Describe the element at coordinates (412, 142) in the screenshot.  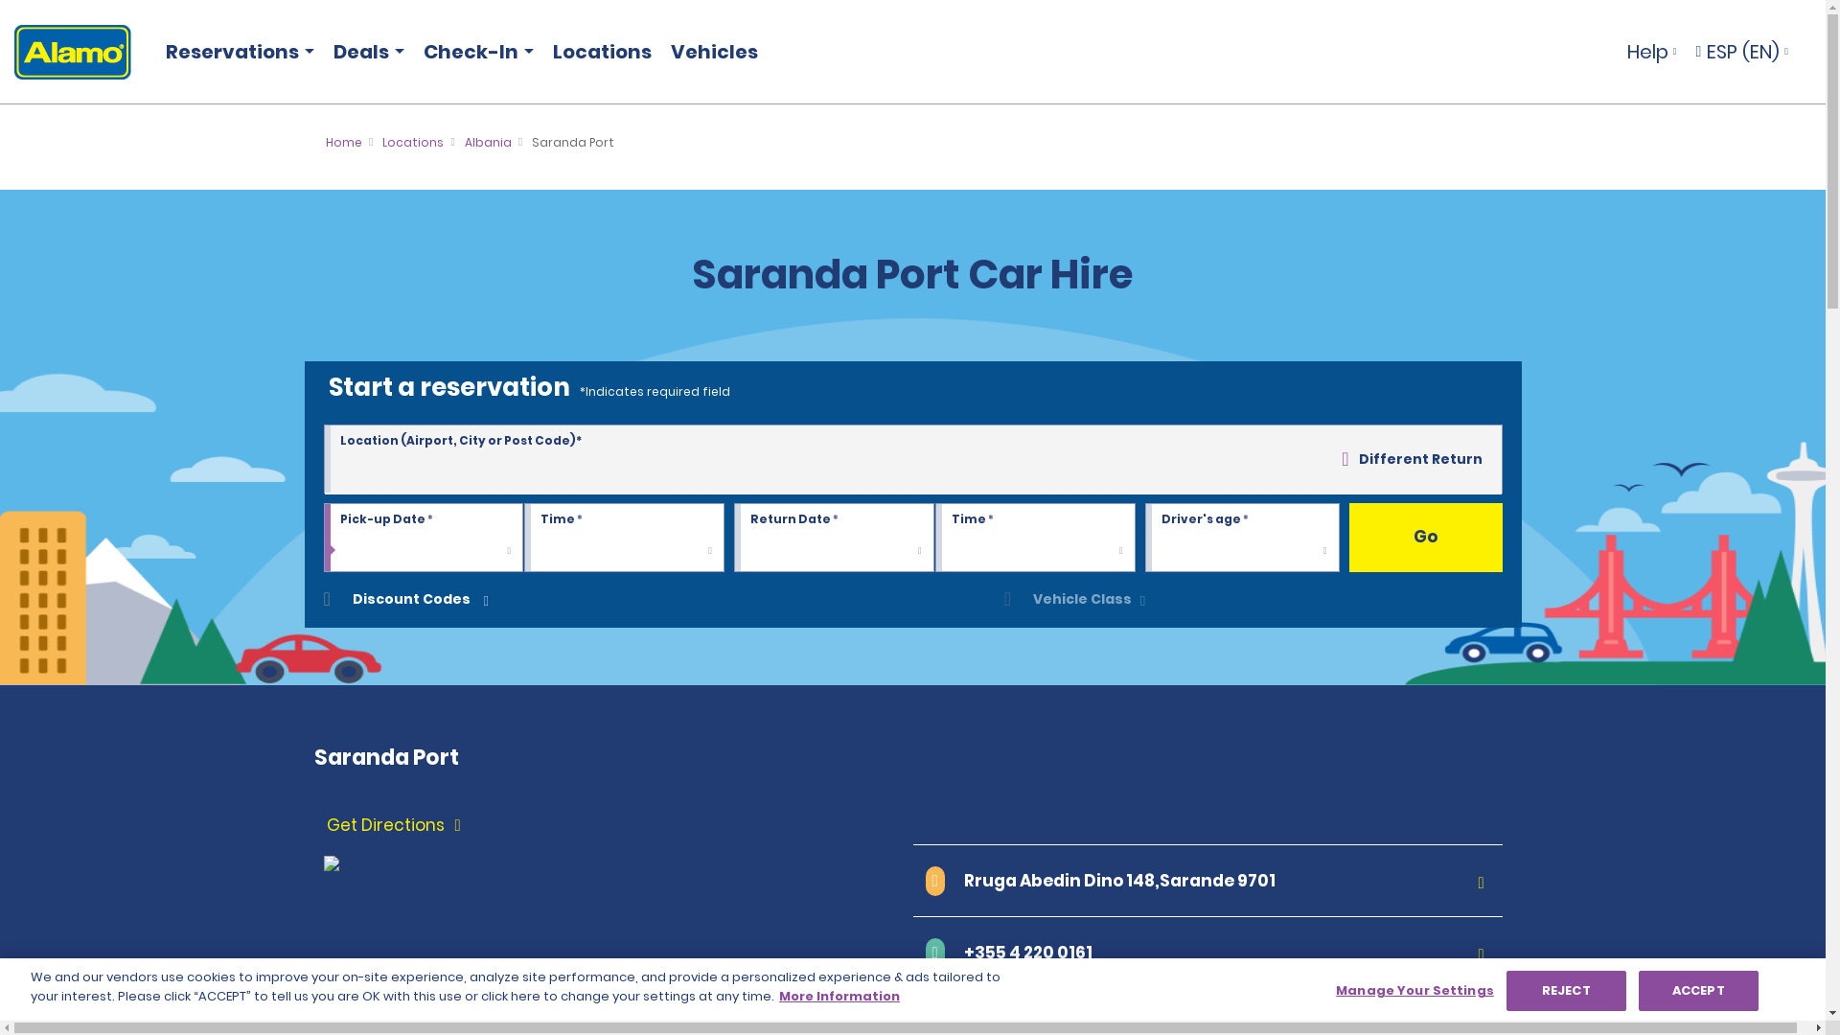
I see `Locations` at that location.